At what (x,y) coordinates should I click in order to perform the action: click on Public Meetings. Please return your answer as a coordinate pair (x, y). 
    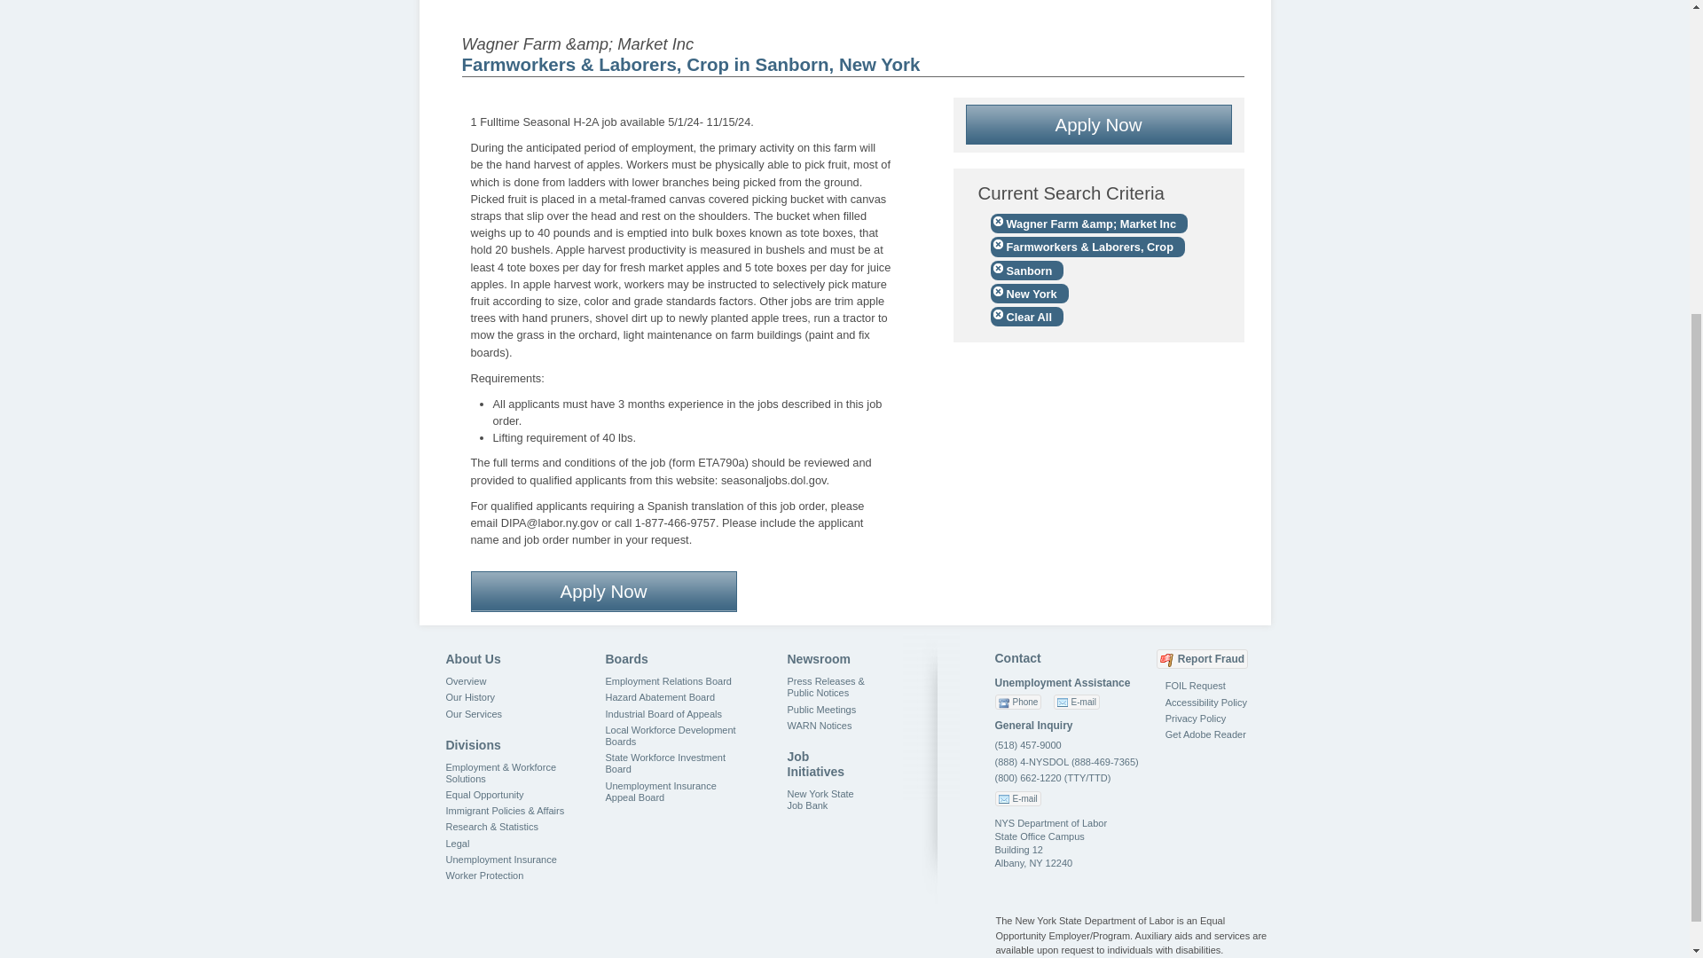
    Looking at the image, I should click on (821, 709).